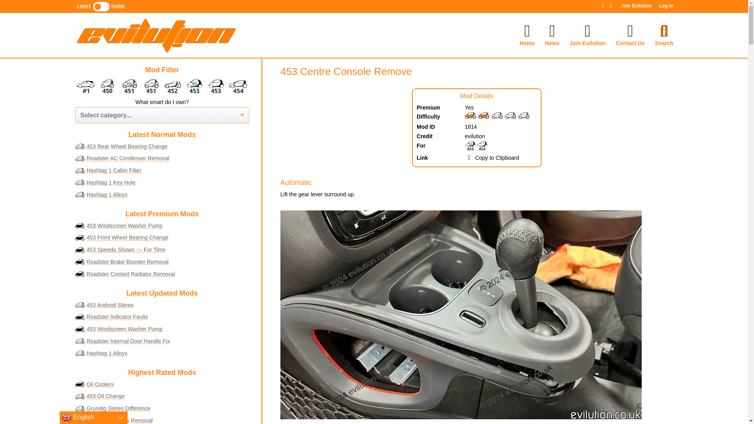 Image resolution: width=754 pixels, height=424 pixels. I want to click on Join Evilution, so click(636, 7).